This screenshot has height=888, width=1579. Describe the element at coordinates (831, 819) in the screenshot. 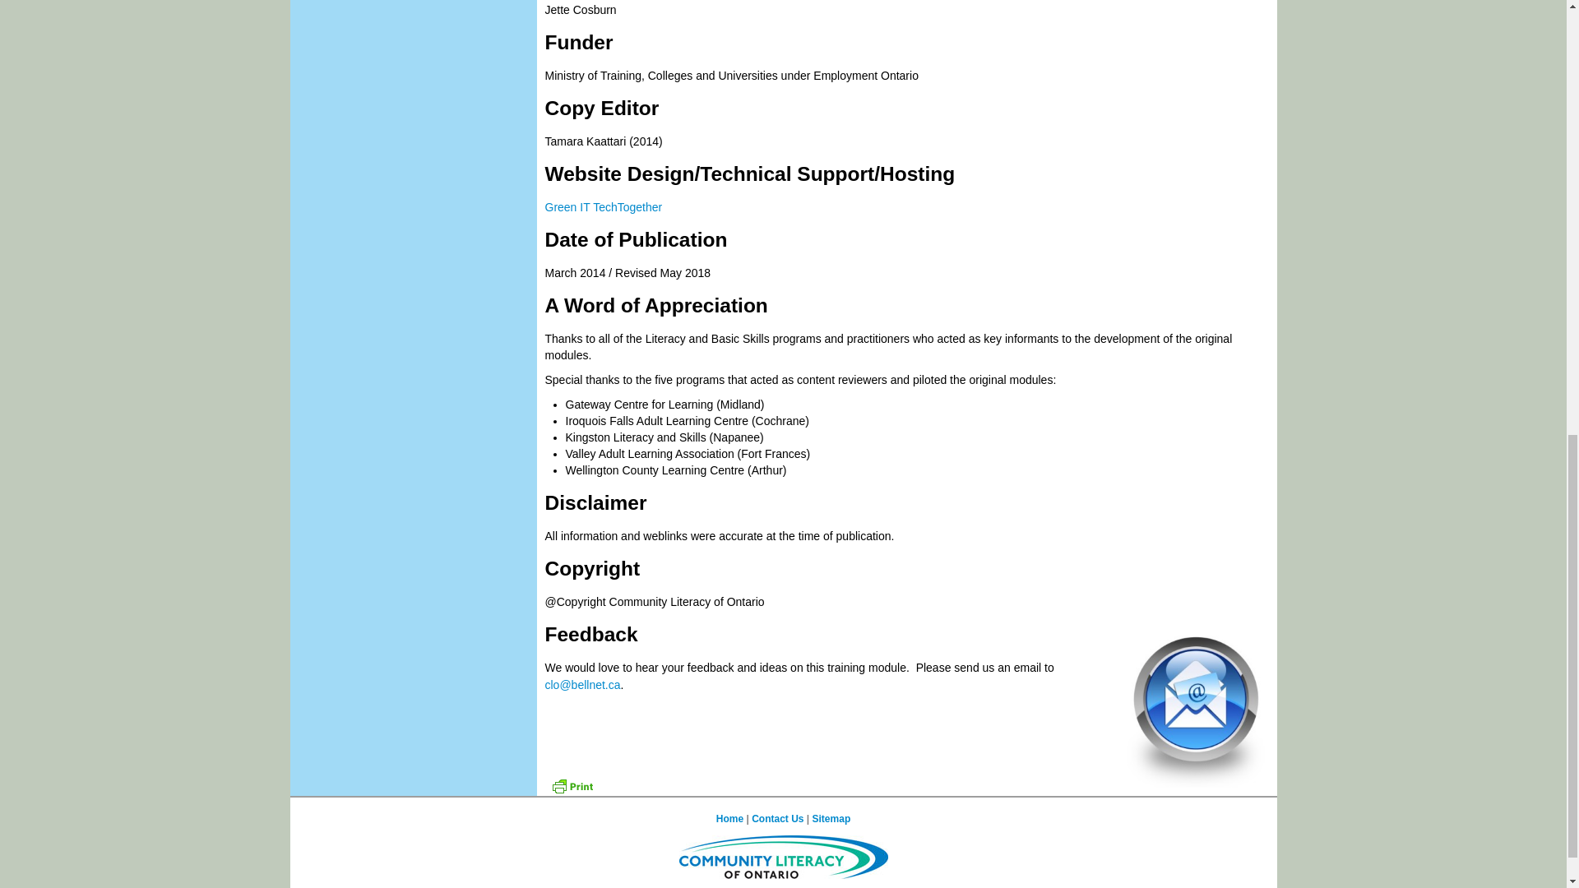

I see `Sitemap` at that location.